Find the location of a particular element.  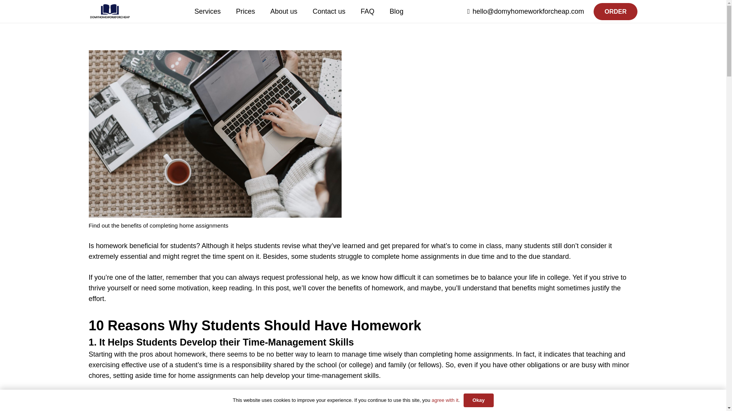

Prices is located at coordinates (246, 11).